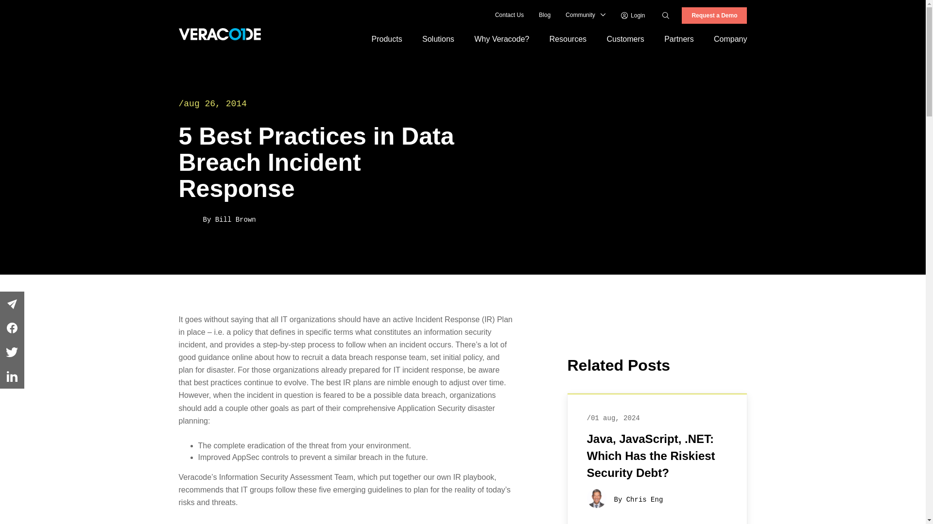 The width and height of the screenshot is (933, 524). Describe the element at coordinates (714, 16) in the screenshot. I see `Request a Demo` at that location.